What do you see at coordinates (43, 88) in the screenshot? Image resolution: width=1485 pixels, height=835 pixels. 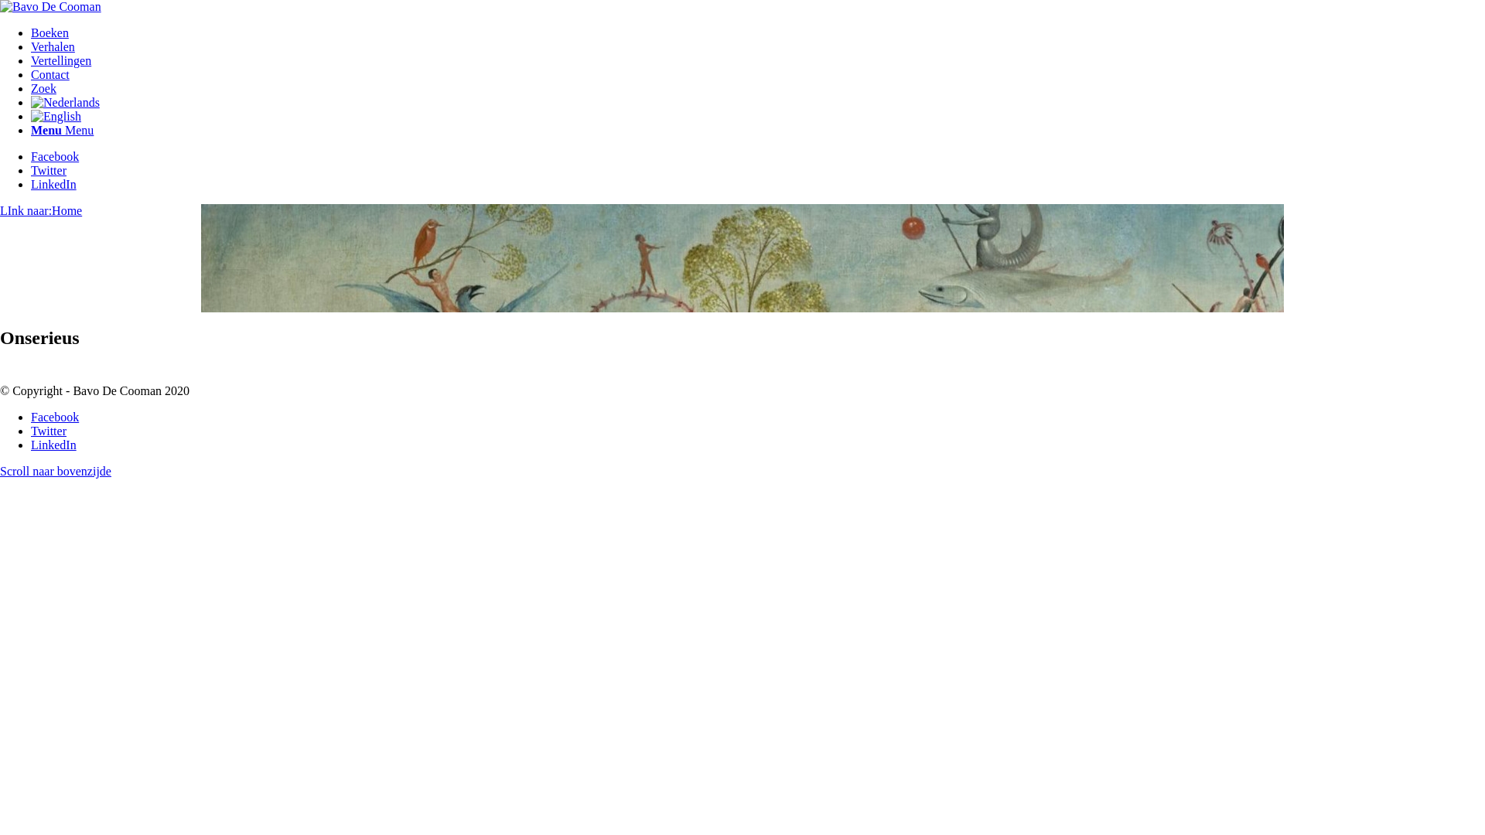 I see `Zoek` at bounding box center [43, 88].